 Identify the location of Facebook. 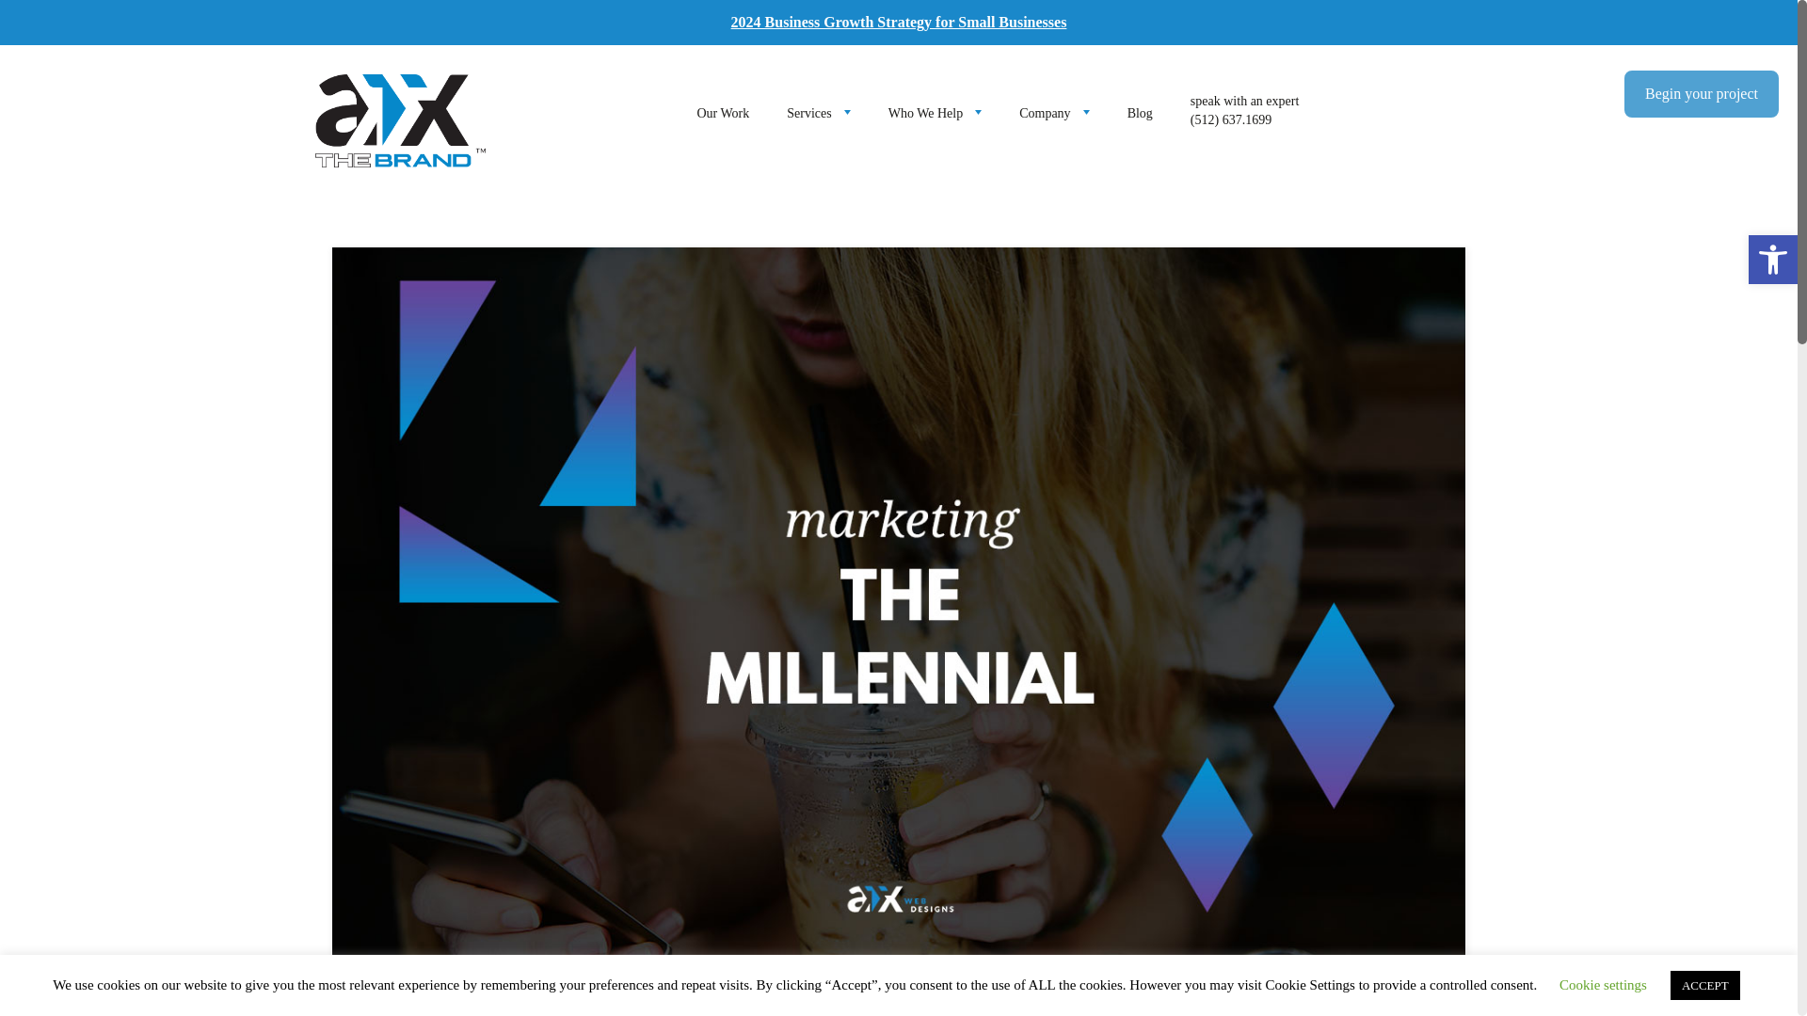
(474, 1001).